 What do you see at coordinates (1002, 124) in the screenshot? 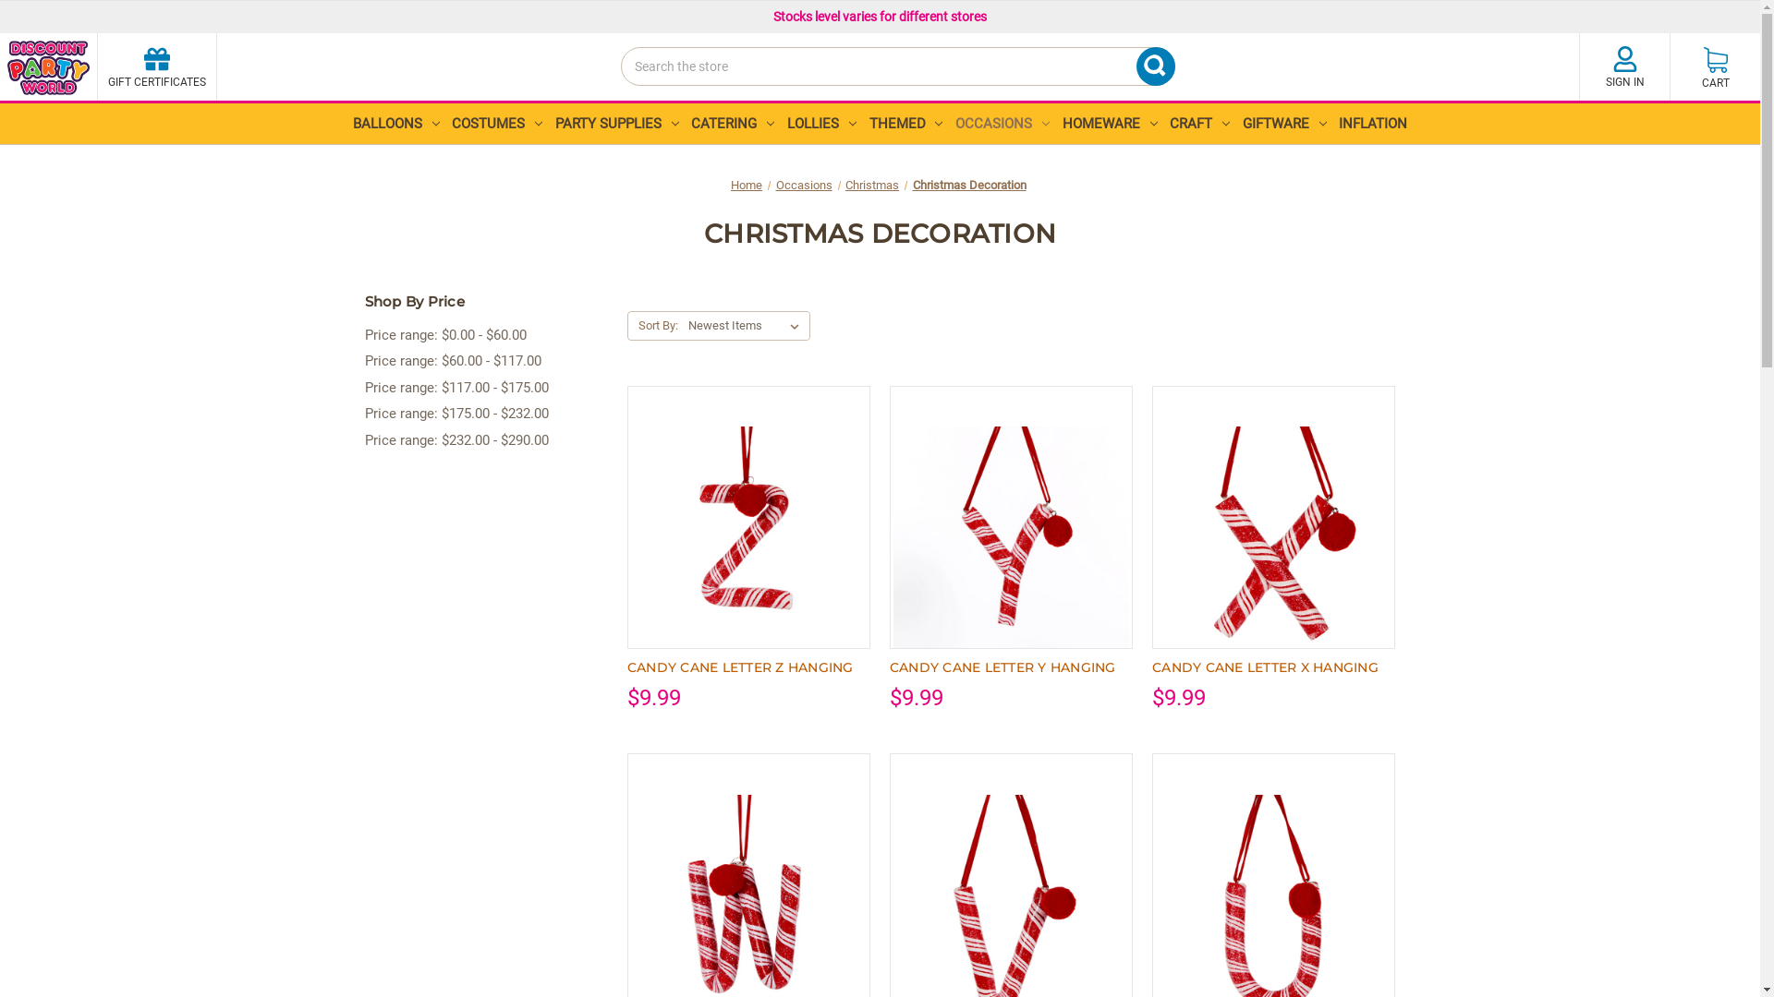
I see `OCCASIONS` at bounding box center [1002, 124].